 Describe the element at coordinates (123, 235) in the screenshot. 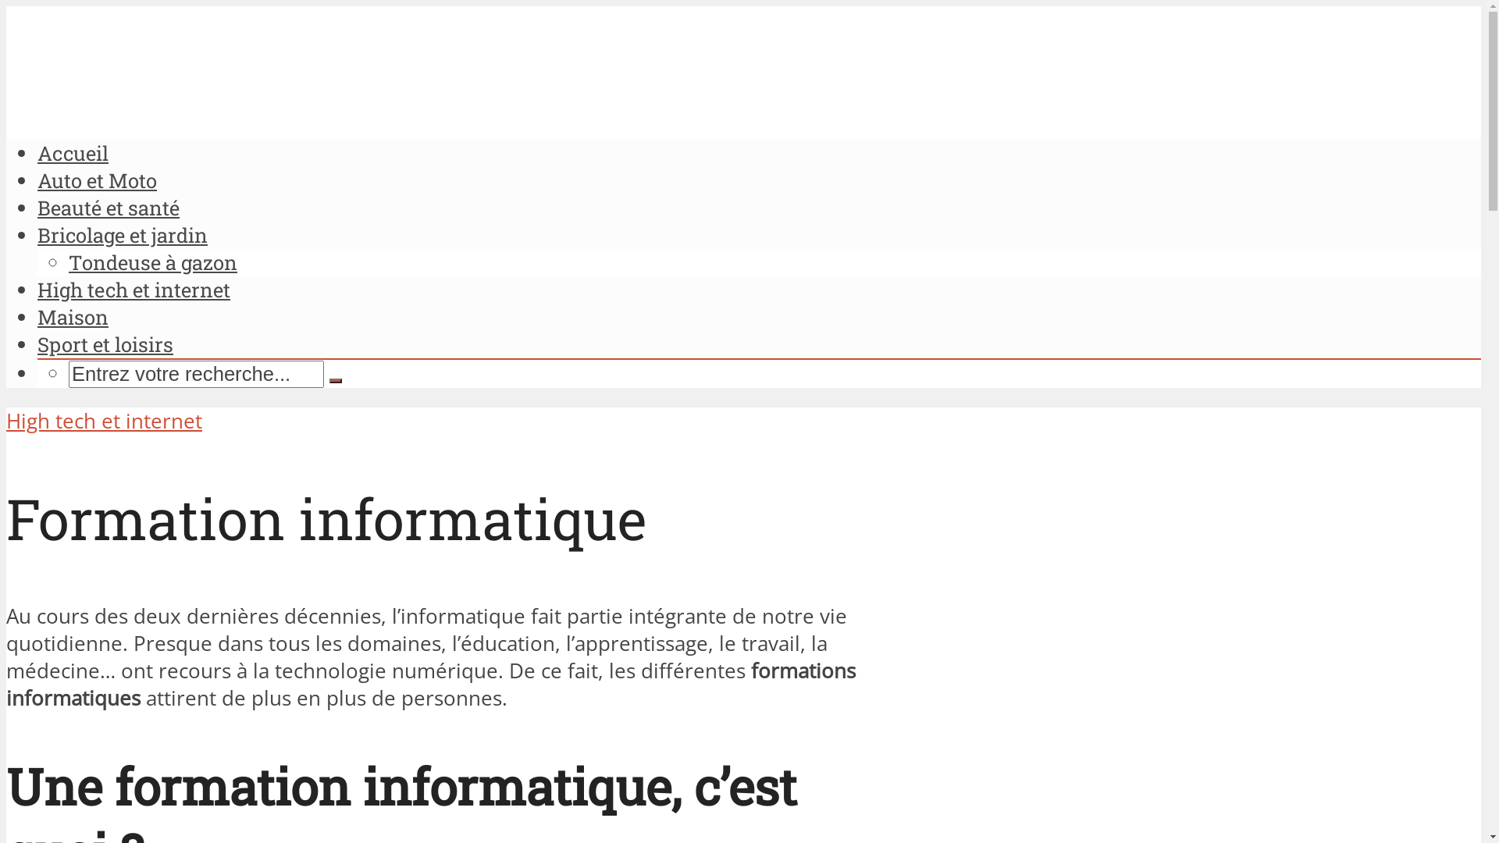

I see `Bricolage et jardin` at that location.